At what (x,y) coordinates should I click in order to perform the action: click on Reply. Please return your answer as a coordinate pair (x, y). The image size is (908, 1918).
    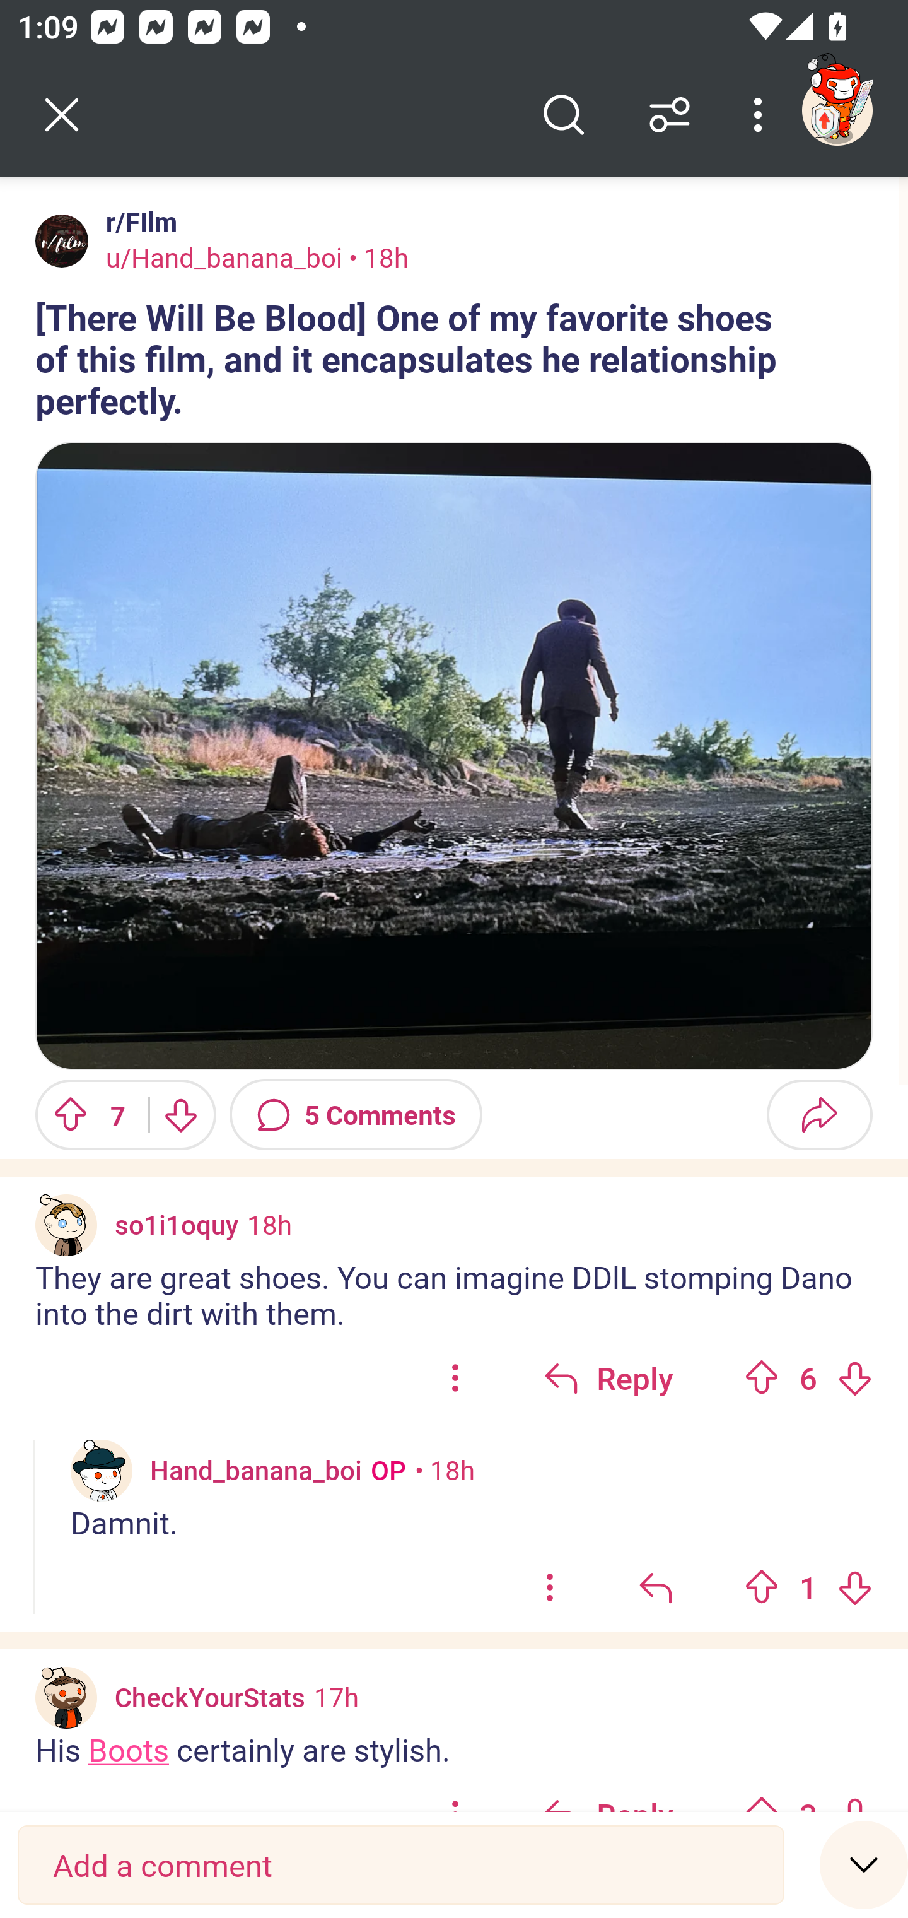
    Looking at the image, I should click on (608, 1377).